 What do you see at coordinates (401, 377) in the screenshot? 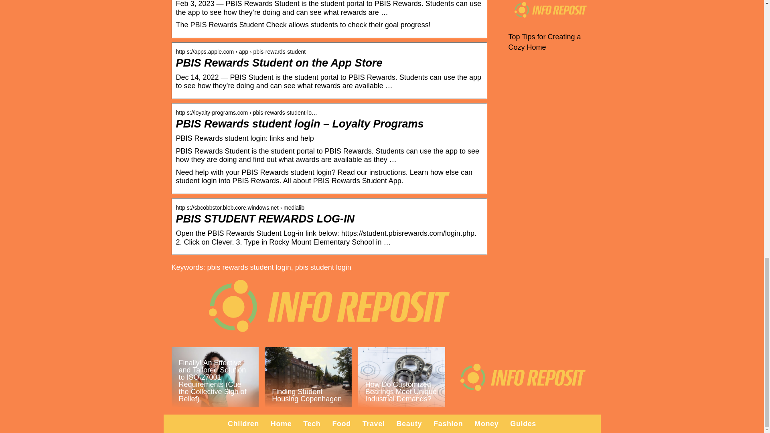
I see `How Do Customized Bearings Meet Unique Industrial Demands?` at bounding box center [401, 377].